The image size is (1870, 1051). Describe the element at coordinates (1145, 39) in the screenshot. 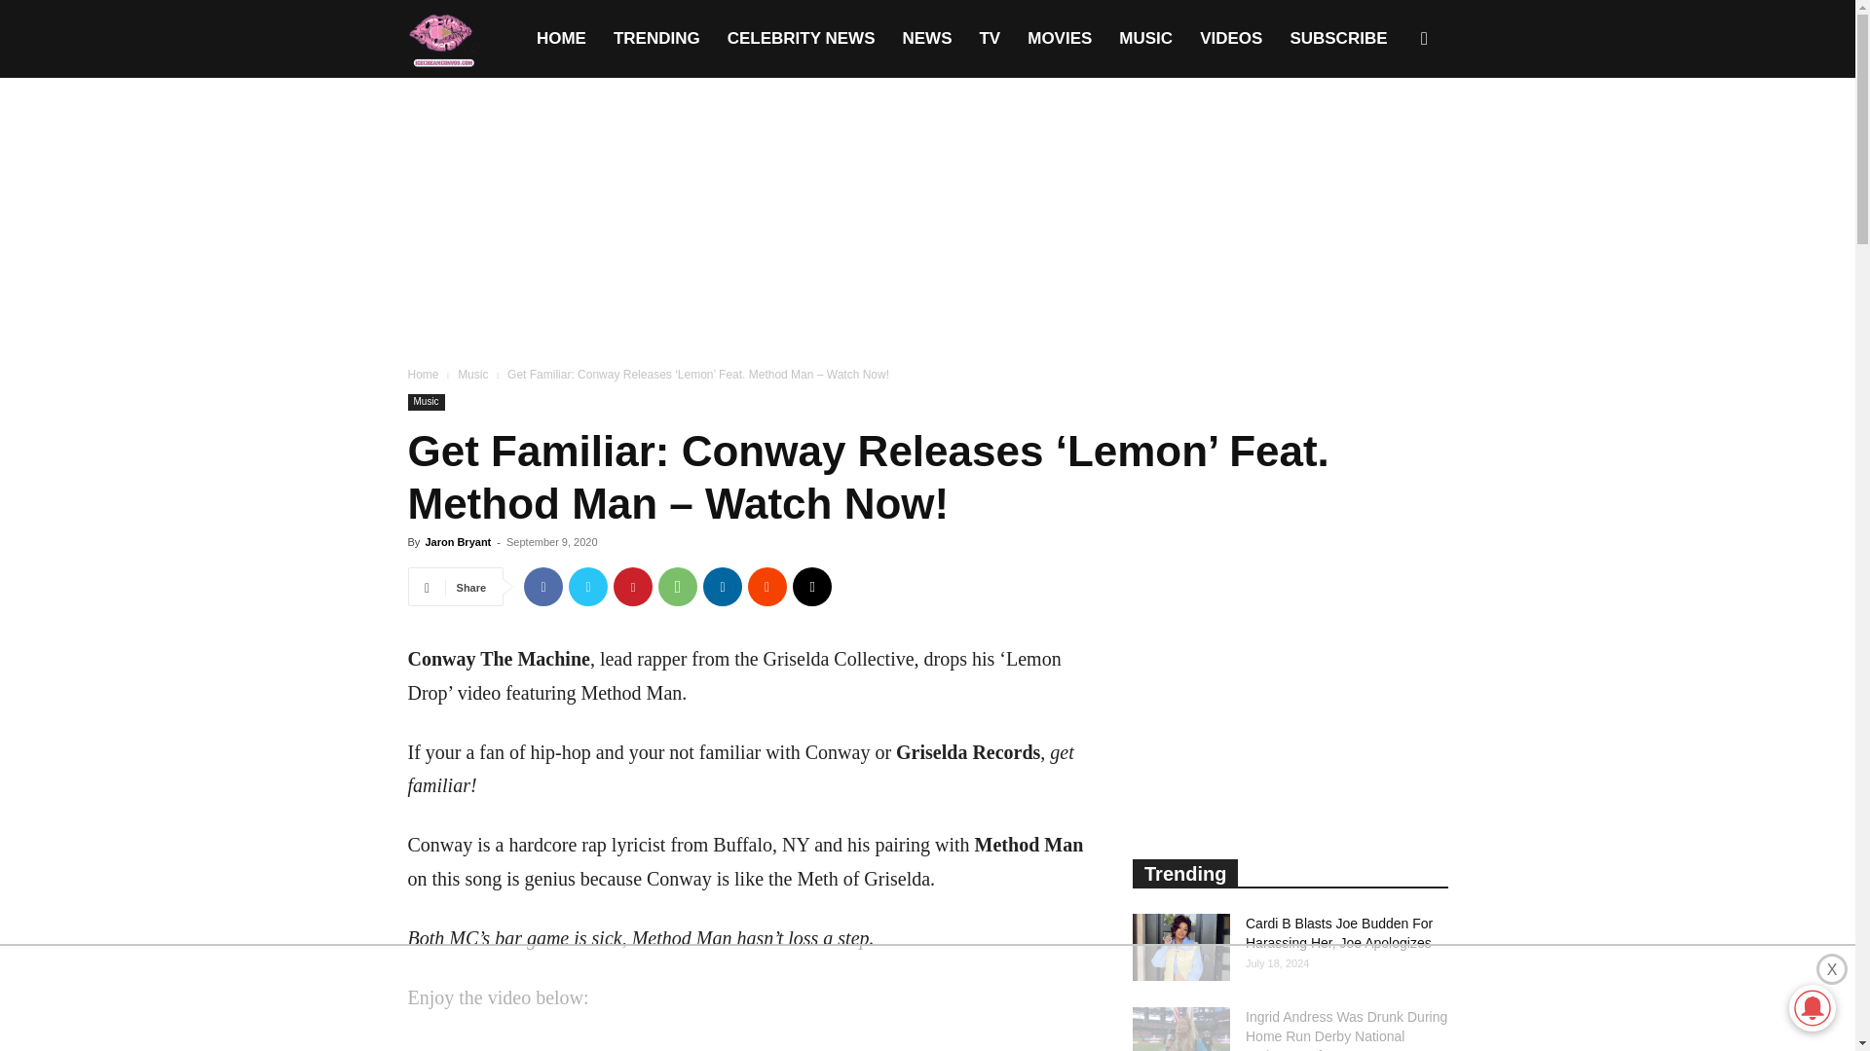

I see `MUSIC` at that location.